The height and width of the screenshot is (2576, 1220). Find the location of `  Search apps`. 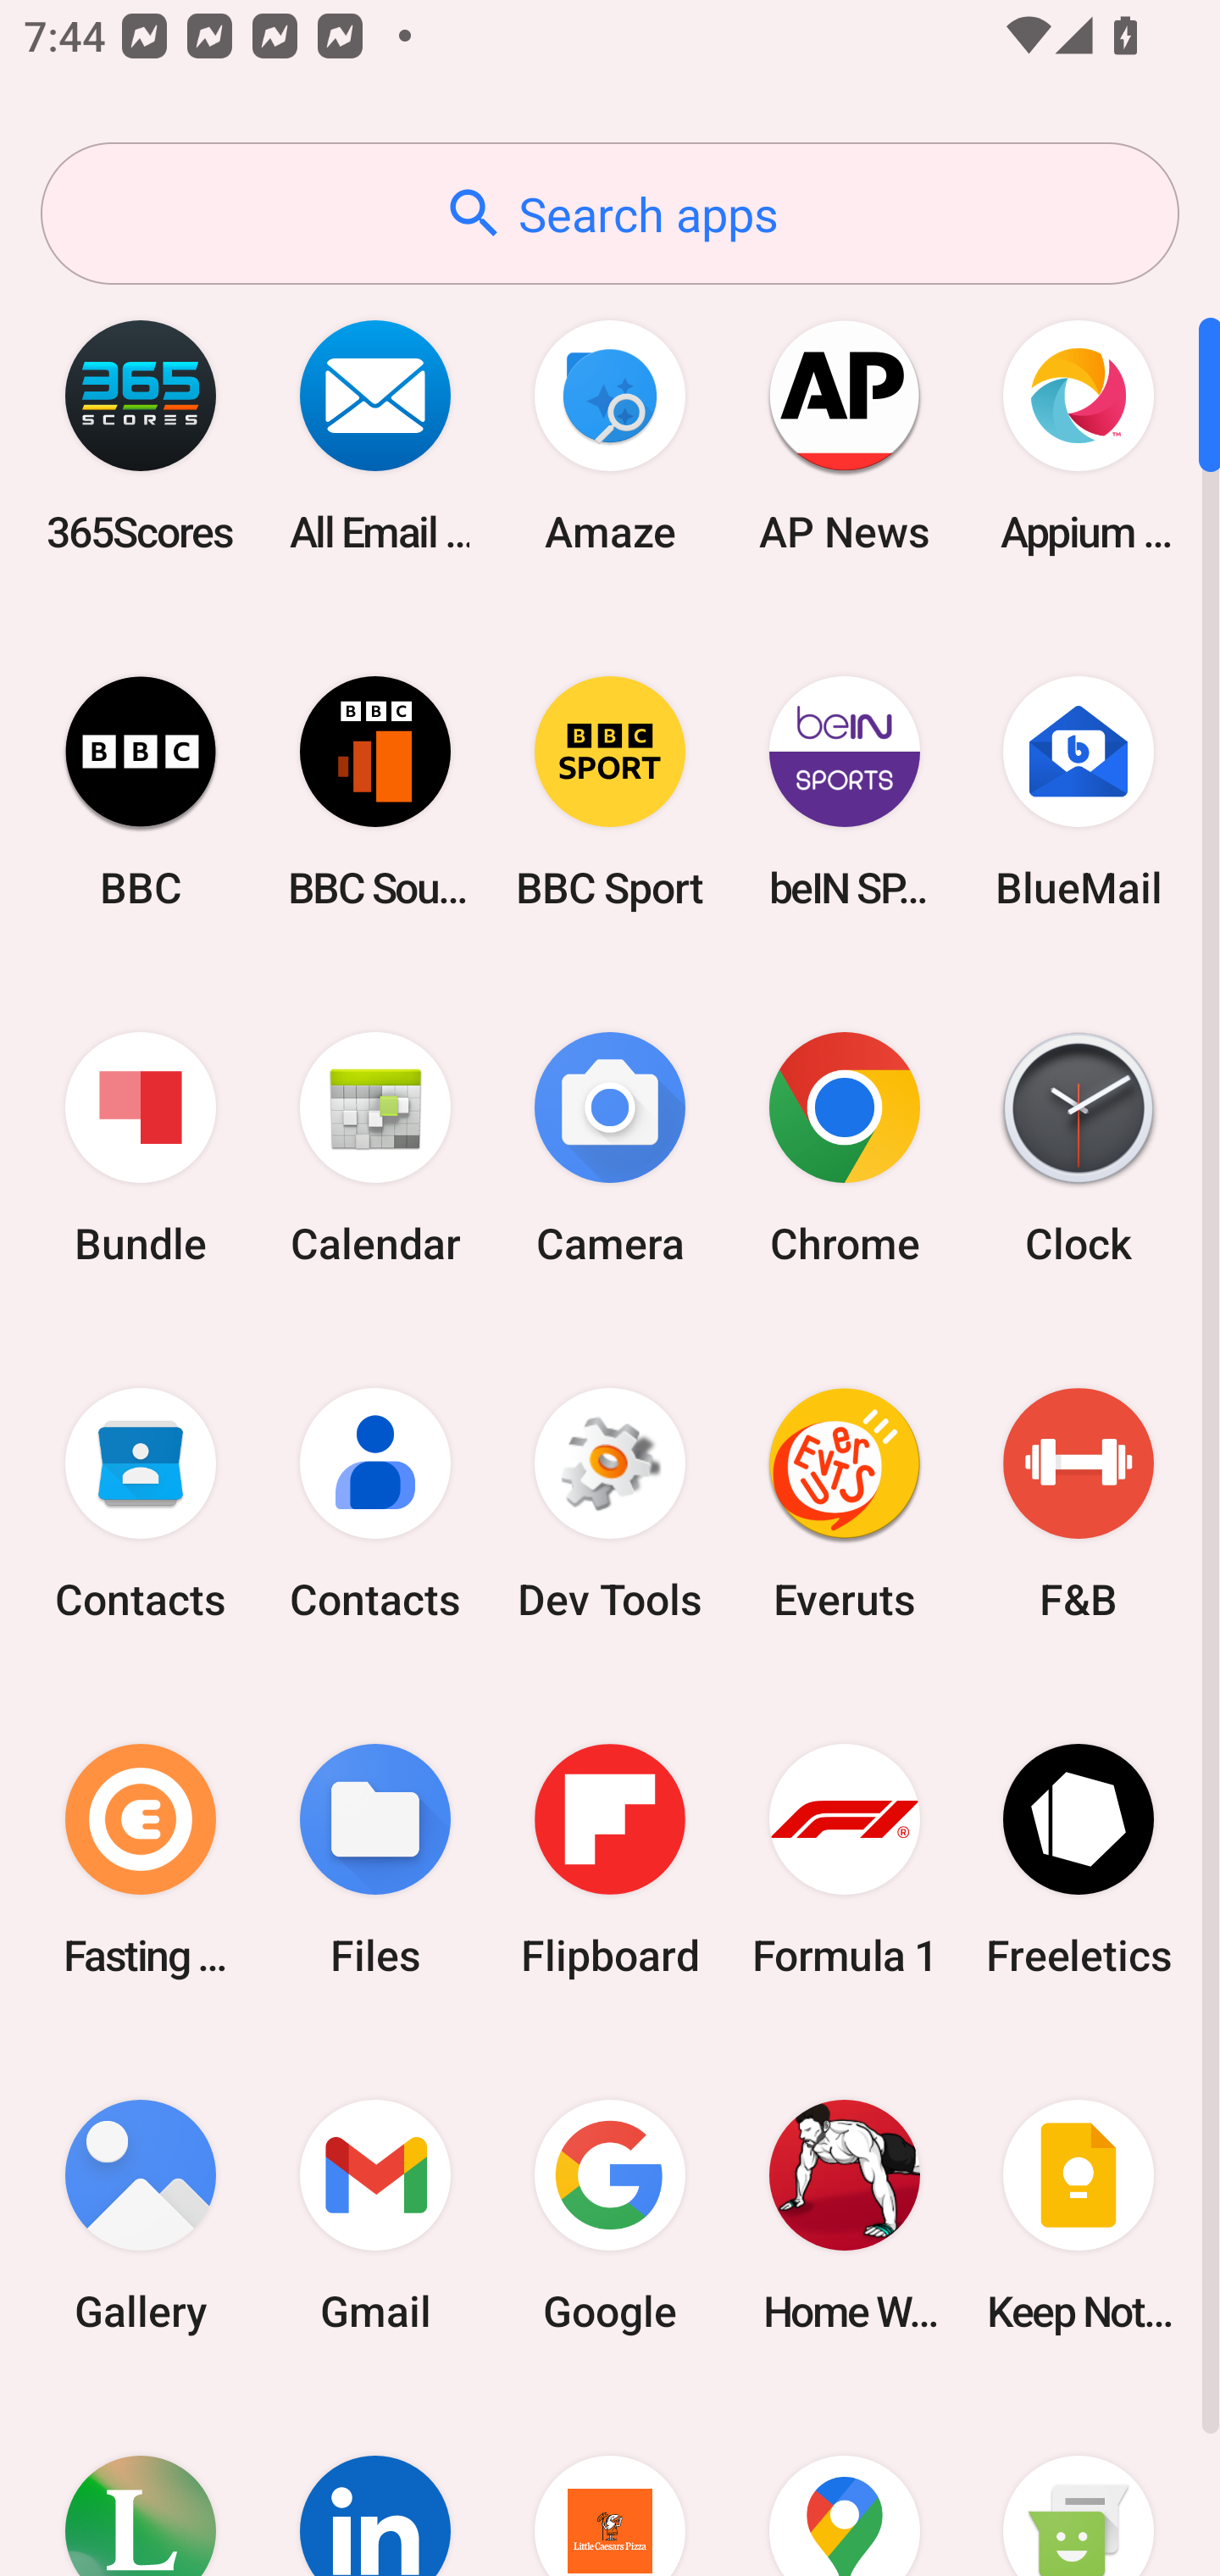

  Search apps is located at coordinates (610, 214).